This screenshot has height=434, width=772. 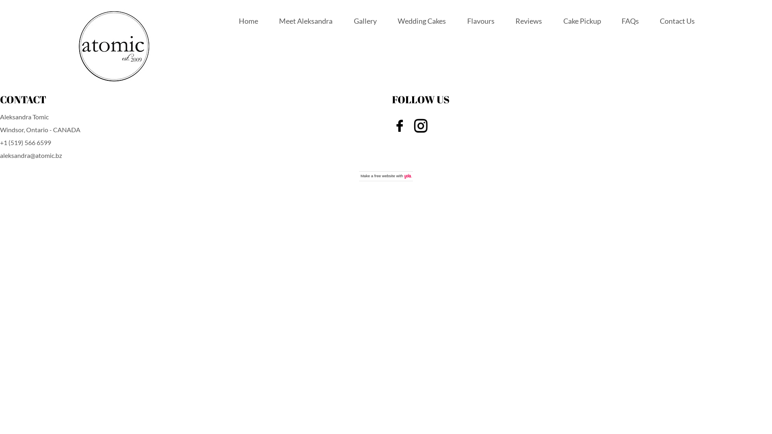 What do you see at coordinates (435, 125) in the screenshot?
I see ` ` at bounding box center [435, 125].